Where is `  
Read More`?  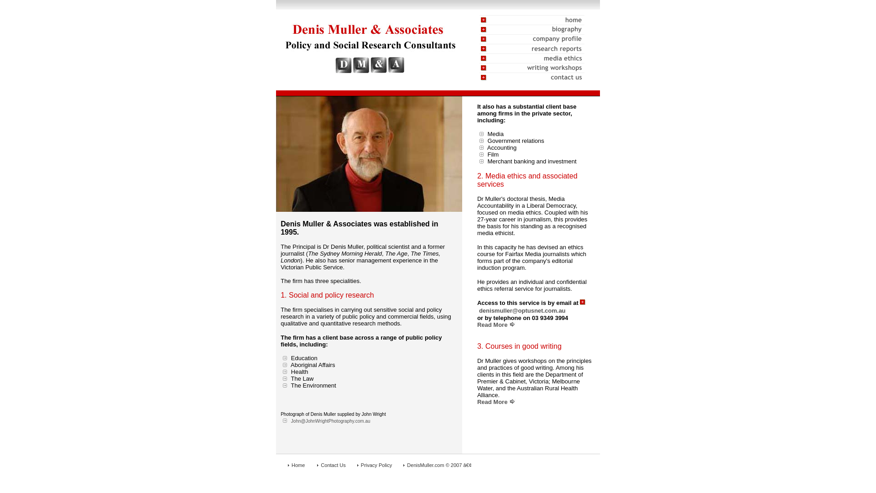   
Read More is located at coordinates (492, 399).